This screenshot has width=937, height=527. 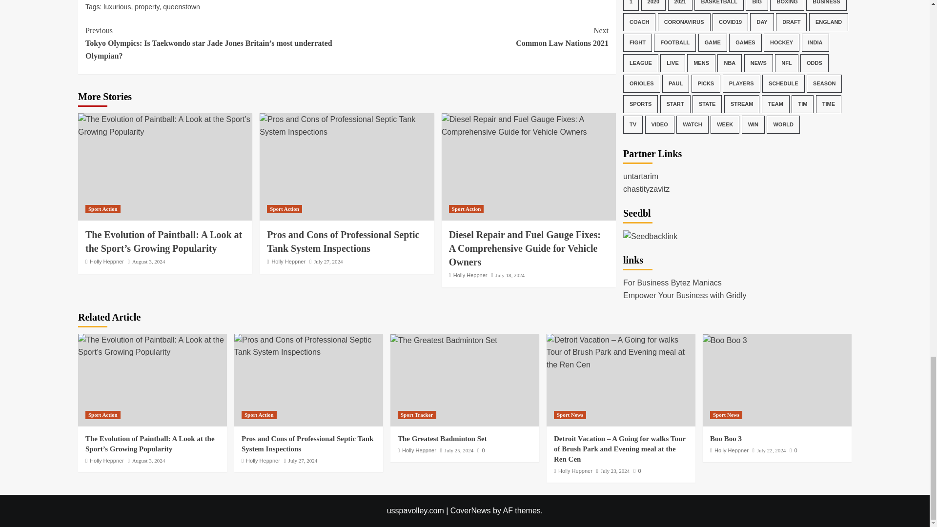 I want to click on Holly Heppner, so click(x=106, y=262).